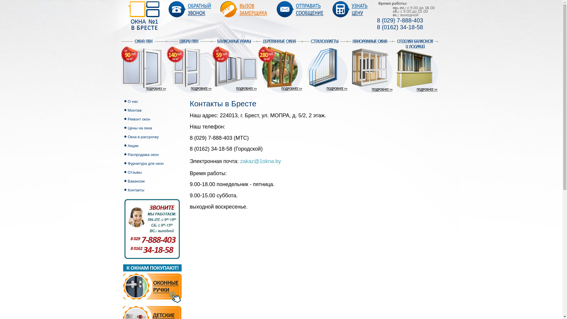 This screenshot has height=319, width=567. I want to click on 8 (029) 7-888-403, so click(400, 20).